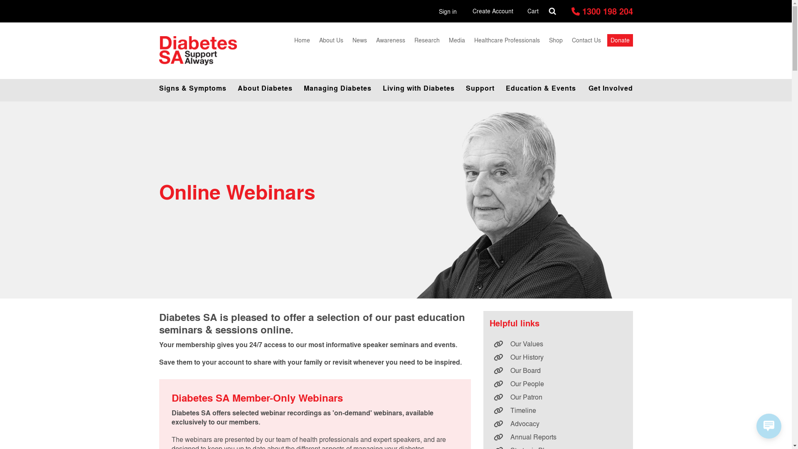  Describe the element at coordinates (620, 40) in the screenshot. I see `Donate` at that location.